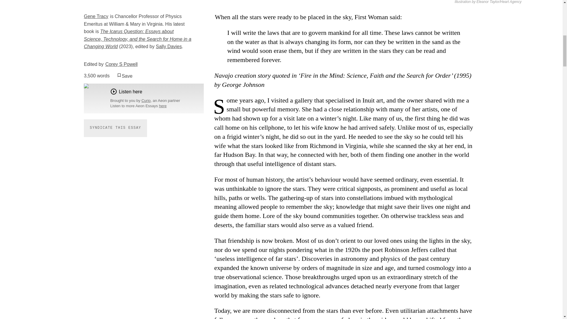 This screenshot has width=567, height=319. I want to click on Gene Tracy, so click(96, 16).